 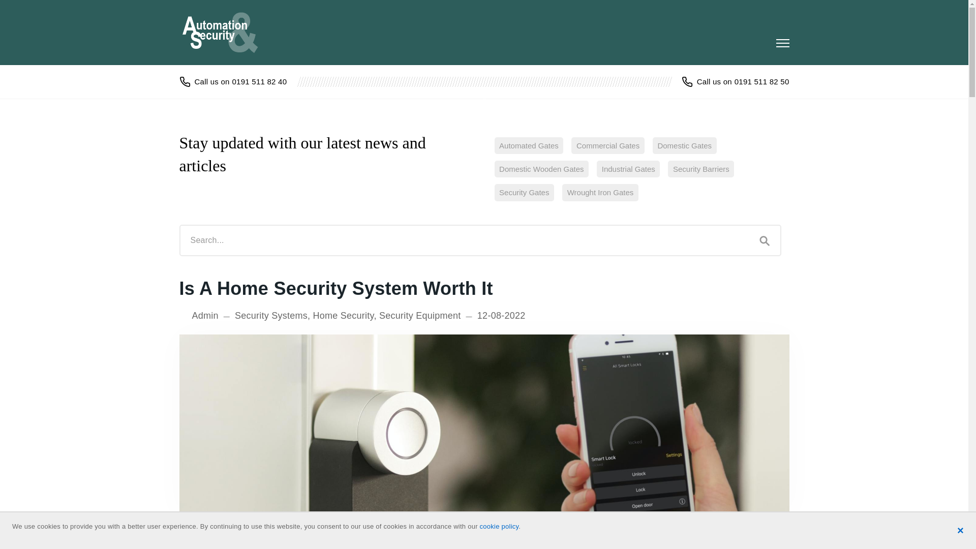 What do you see at coordinates (233, 81) in the screenshot?
I see `0191 511 82 40` at bounding box center [233, 81].